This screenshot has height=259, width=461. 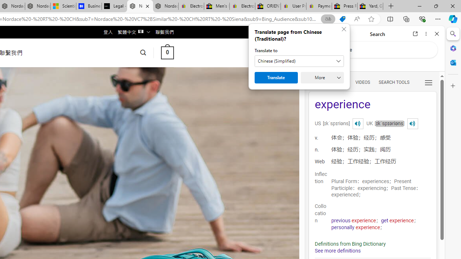 What do you see at coordinates (362, 82) in the screenshot?
I see `Search Filter, VIDEOS` at bounding box center [362, 82].